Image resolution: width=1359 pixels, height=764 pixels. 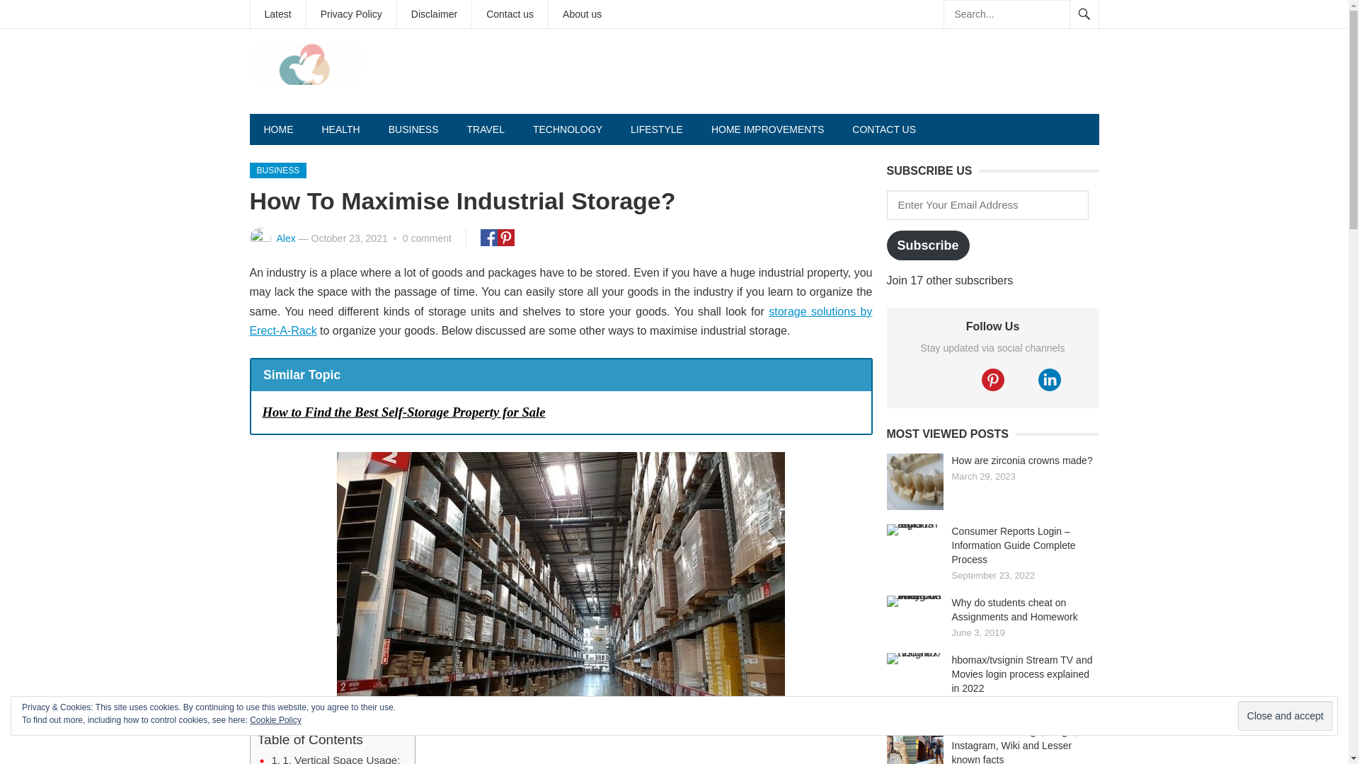 What do you see at coordinates (510, 14) in the screenshot?
I see `Contact us` at bounding box center [510, 14].